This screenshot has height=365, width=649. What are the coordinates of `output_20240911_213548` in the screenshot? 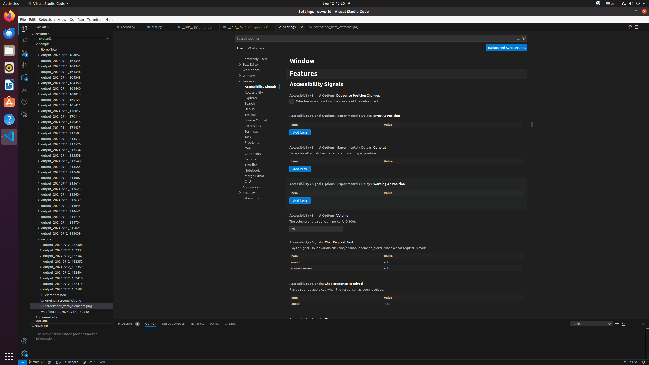 It's located at (71, 161).